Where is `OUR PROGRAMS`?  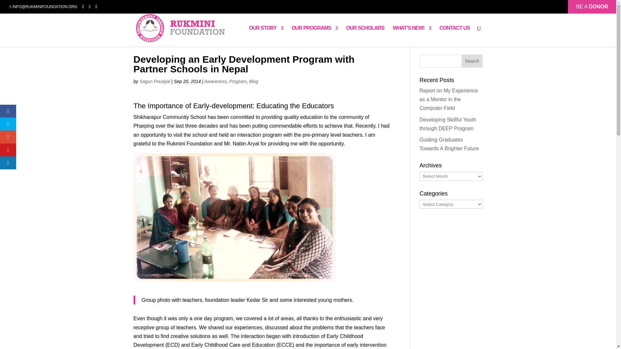 OUR PROGRAMS is located at coordinates (314, 36).